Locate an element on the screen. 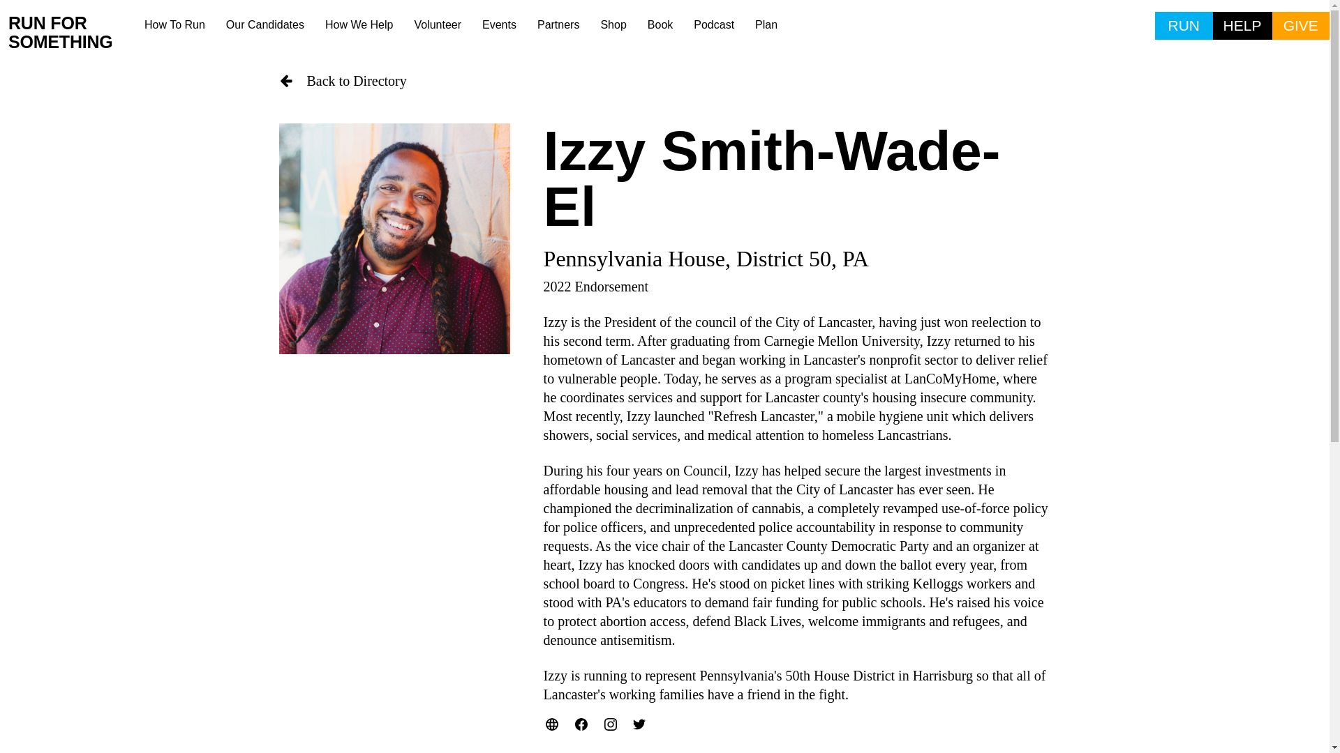 The image size is (1340, 753). Book is located at coordinates (660, 25).